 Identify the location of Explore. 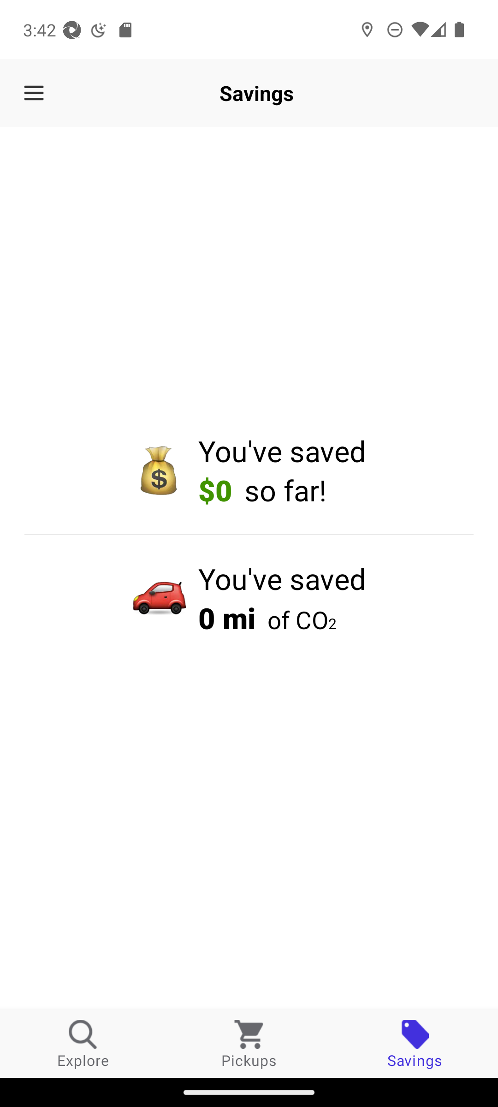
(83, 1043).